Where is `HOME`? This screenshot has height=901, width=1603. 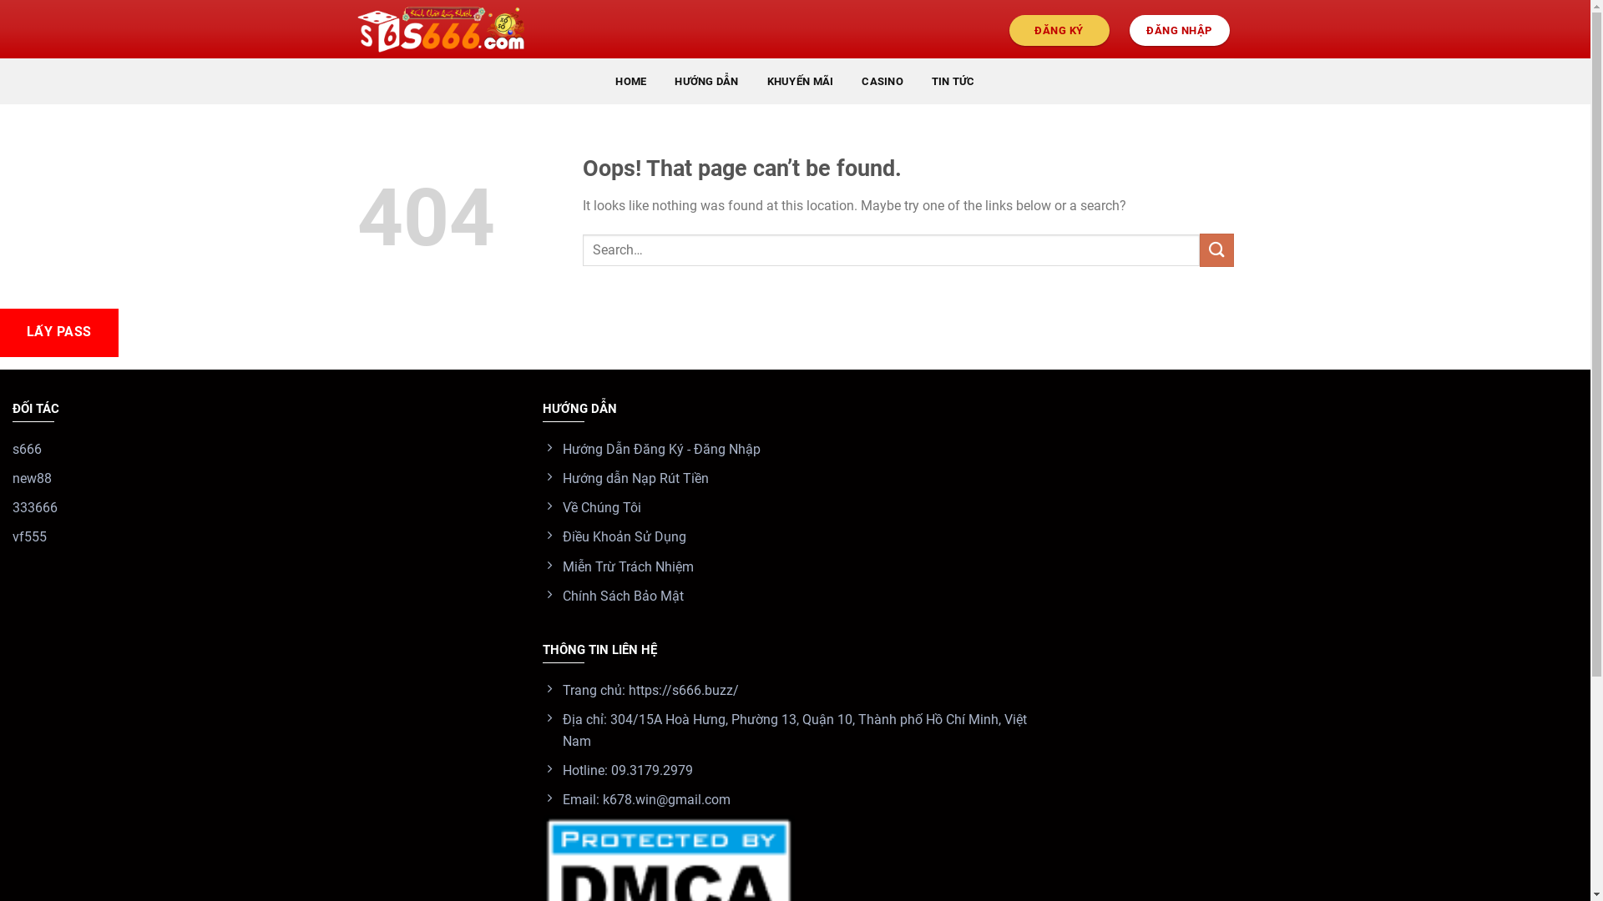 HOME is located at coordinates (631, 82).